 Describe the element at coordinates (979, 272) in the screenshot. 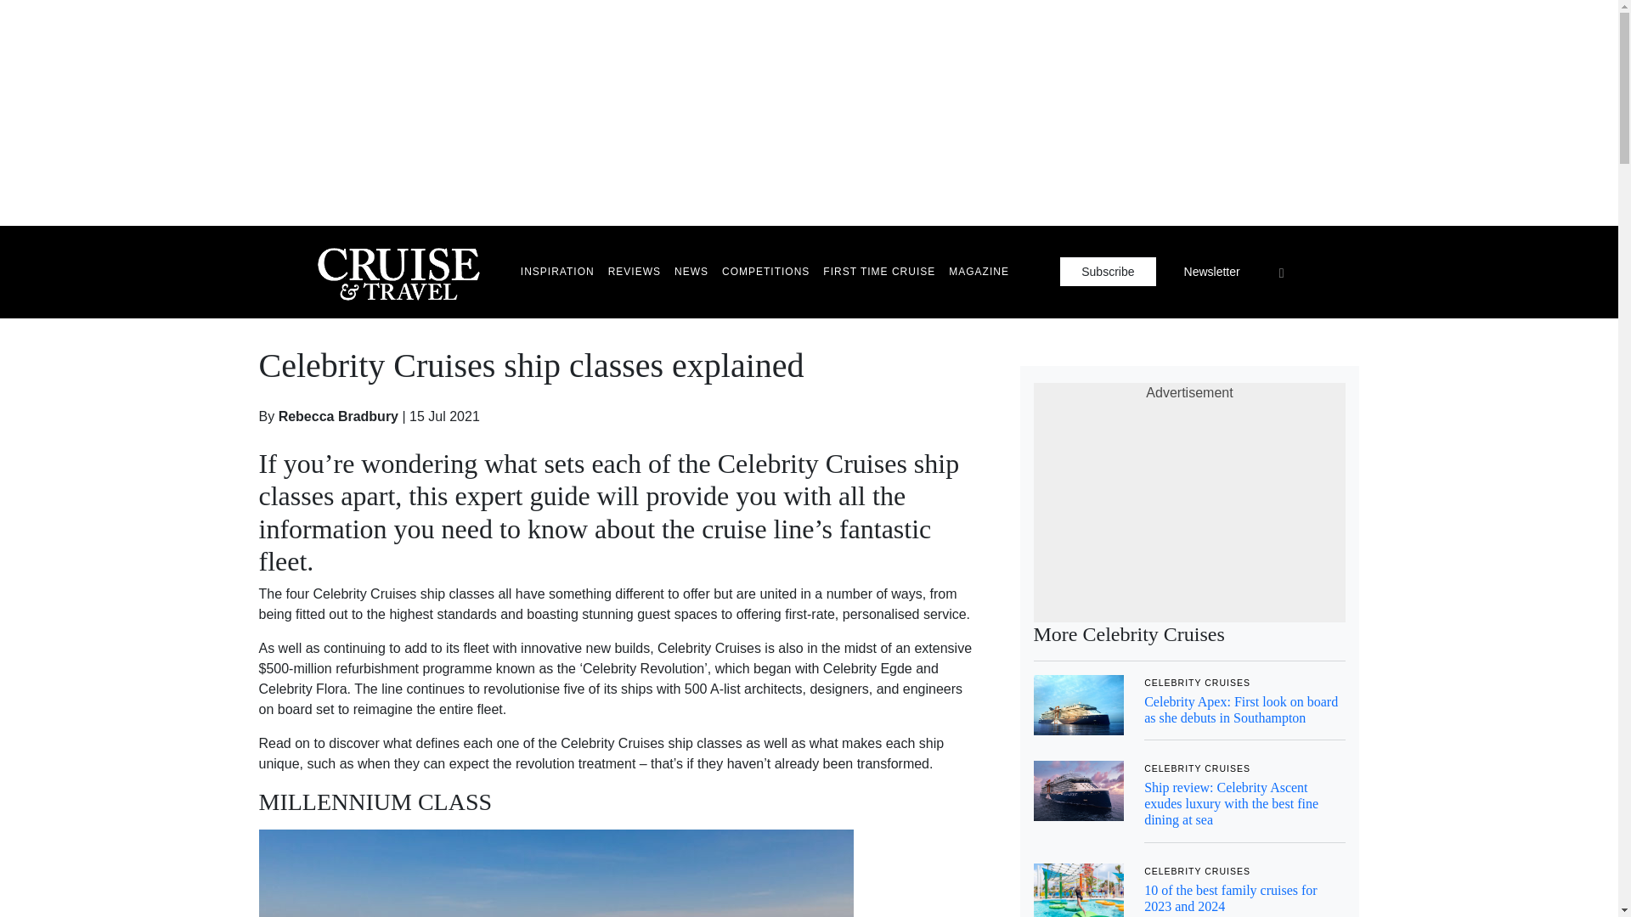

I see `MAGAZINE` at that location.